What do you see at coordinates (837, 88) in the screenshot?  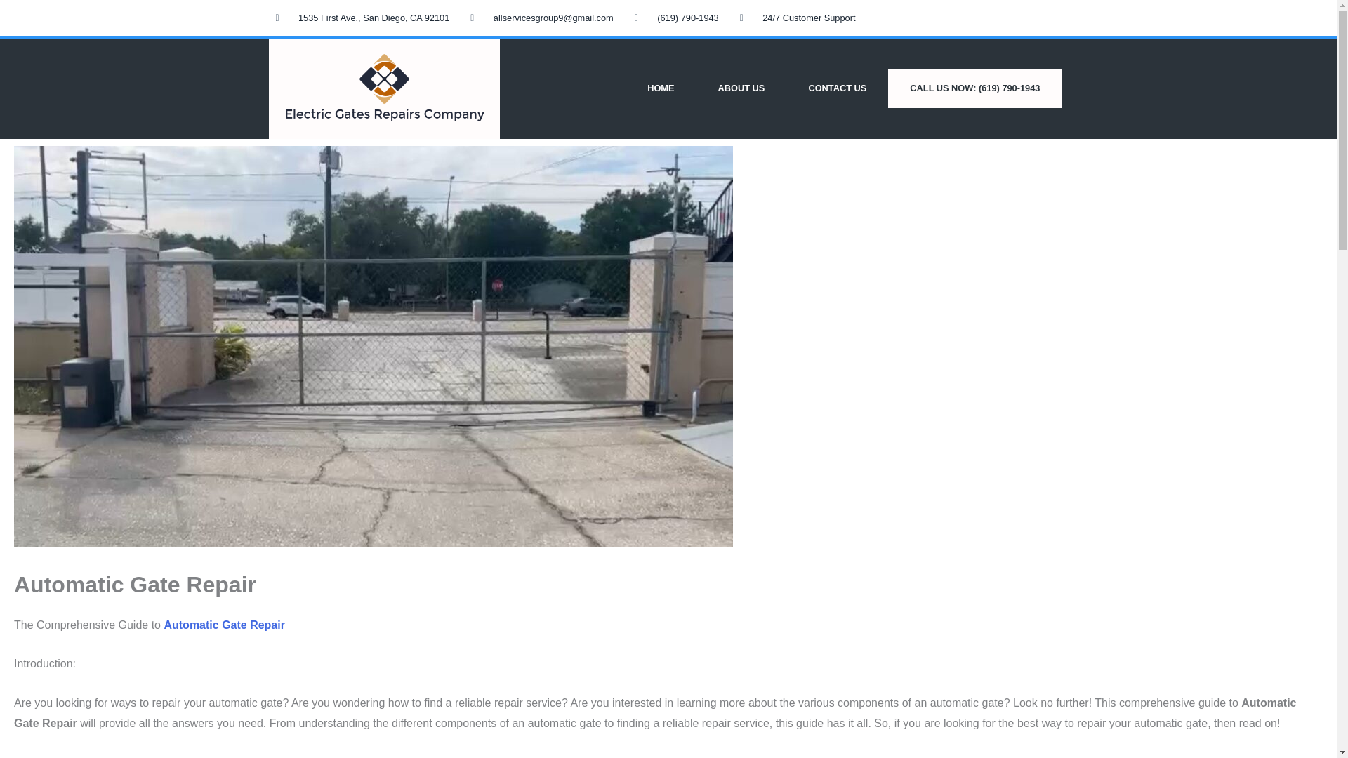 I see `CONTACT US` at bounding box center [837, 88].